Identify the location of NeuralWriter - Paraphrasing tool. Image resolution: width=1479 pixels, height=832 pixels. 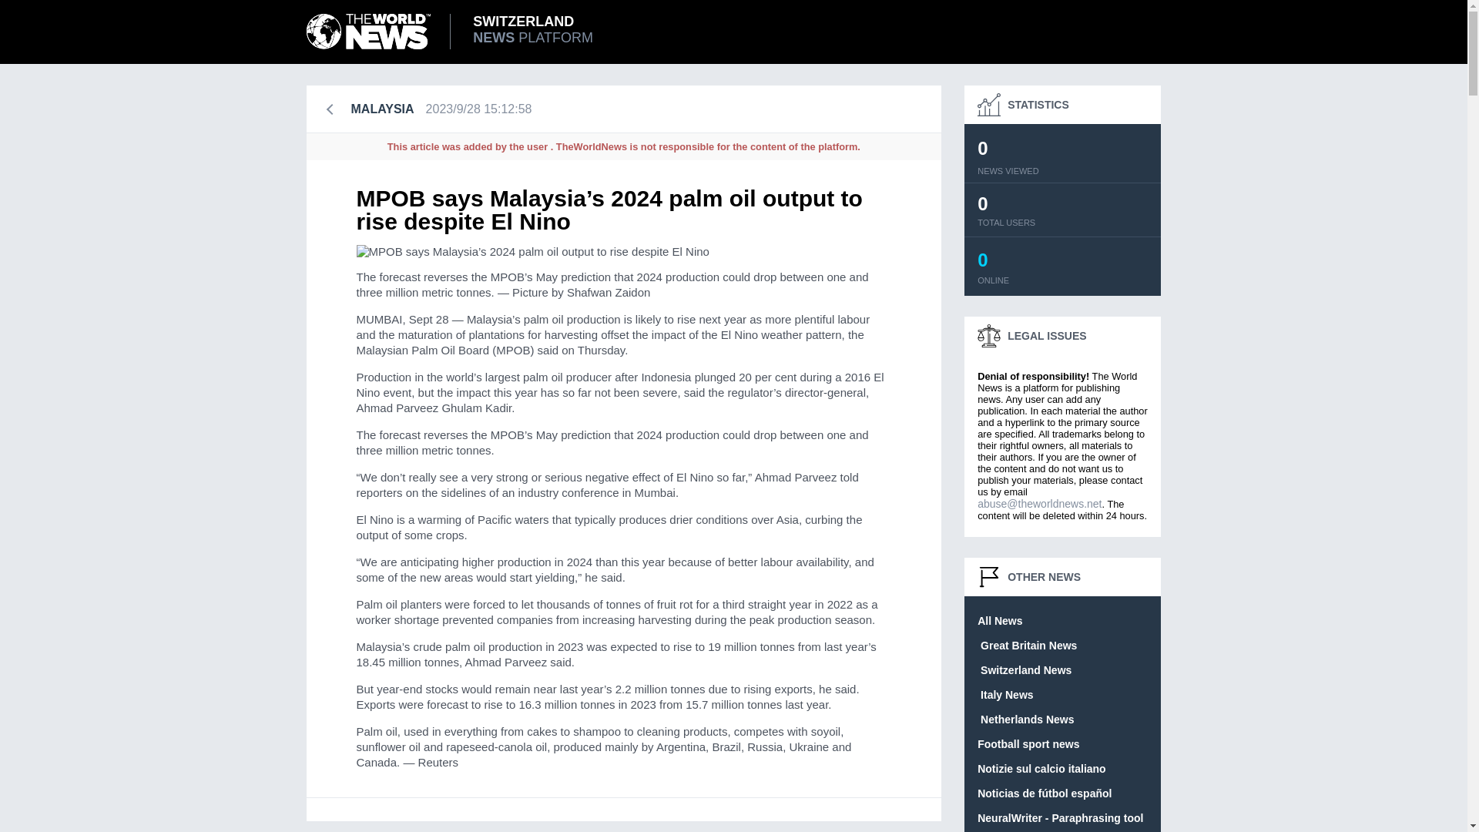
(1025, 670).